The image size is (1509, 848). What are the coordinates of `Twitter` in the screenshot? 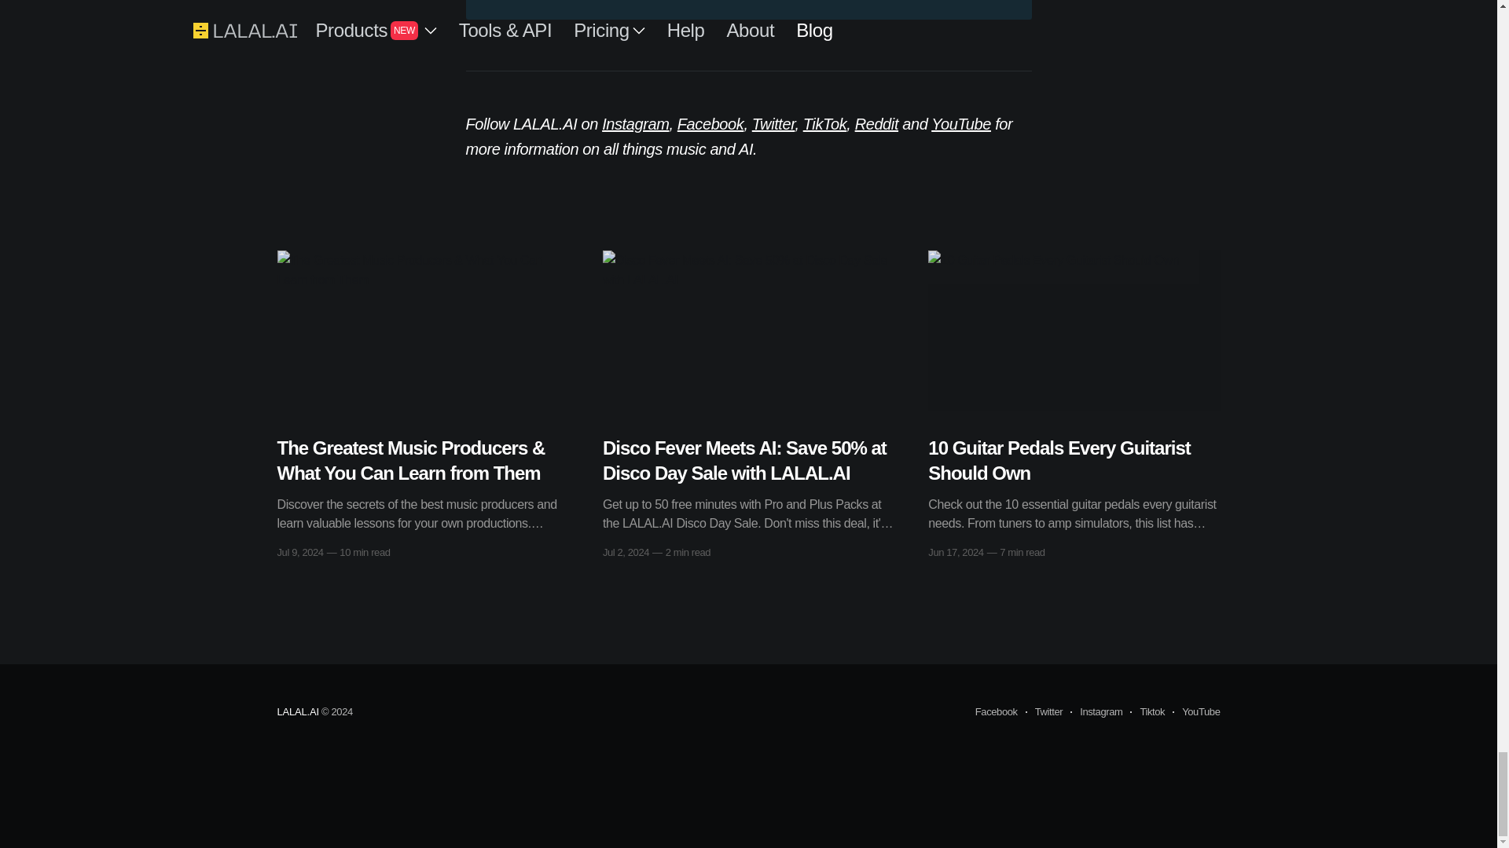 It's located at (773, 123).